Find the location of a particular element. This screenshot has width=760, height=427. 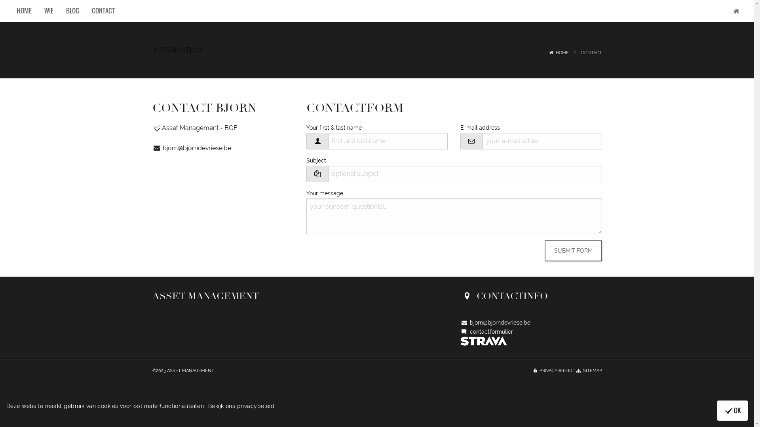

 SITEMAP is located at coordinates (589, 370).